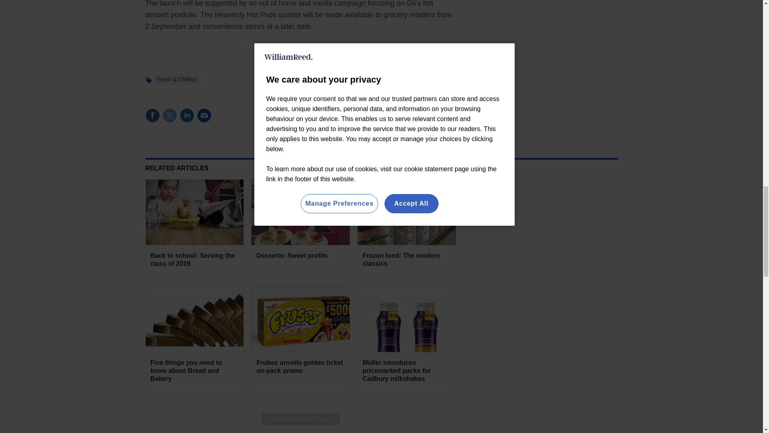  I want to click on Share this on Linked in, so click(186, 115).